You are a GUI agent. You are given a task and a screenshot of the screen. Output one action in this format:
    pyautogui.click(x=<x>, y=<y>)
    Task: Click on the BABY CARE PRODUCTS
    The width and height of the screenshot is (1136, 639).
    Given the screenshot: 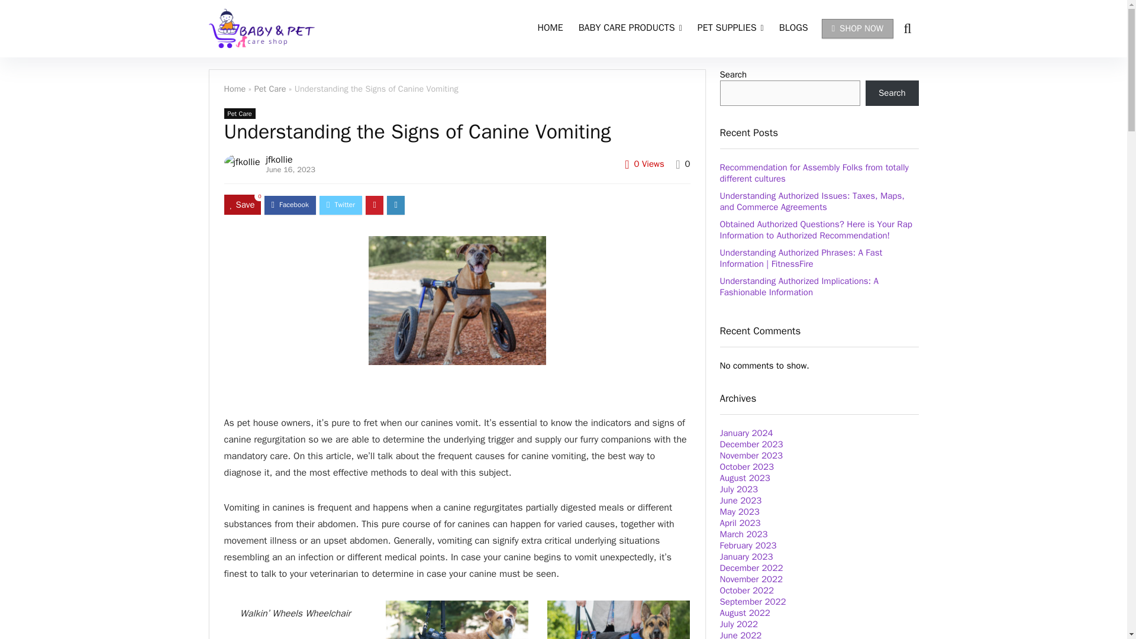 What is the action you would take?
    pyautogui.click(x=630, y=29)
    